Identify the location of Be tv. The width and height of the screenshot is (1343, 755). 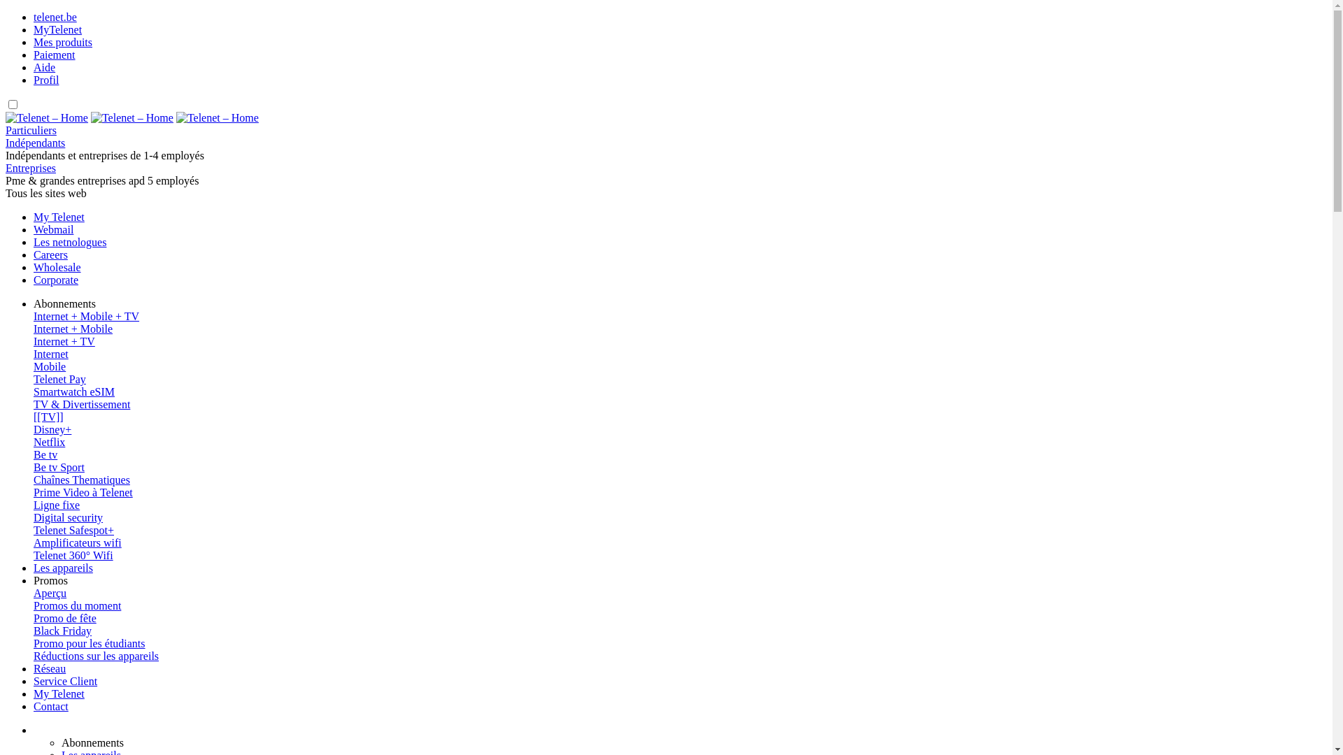
(45, 454).